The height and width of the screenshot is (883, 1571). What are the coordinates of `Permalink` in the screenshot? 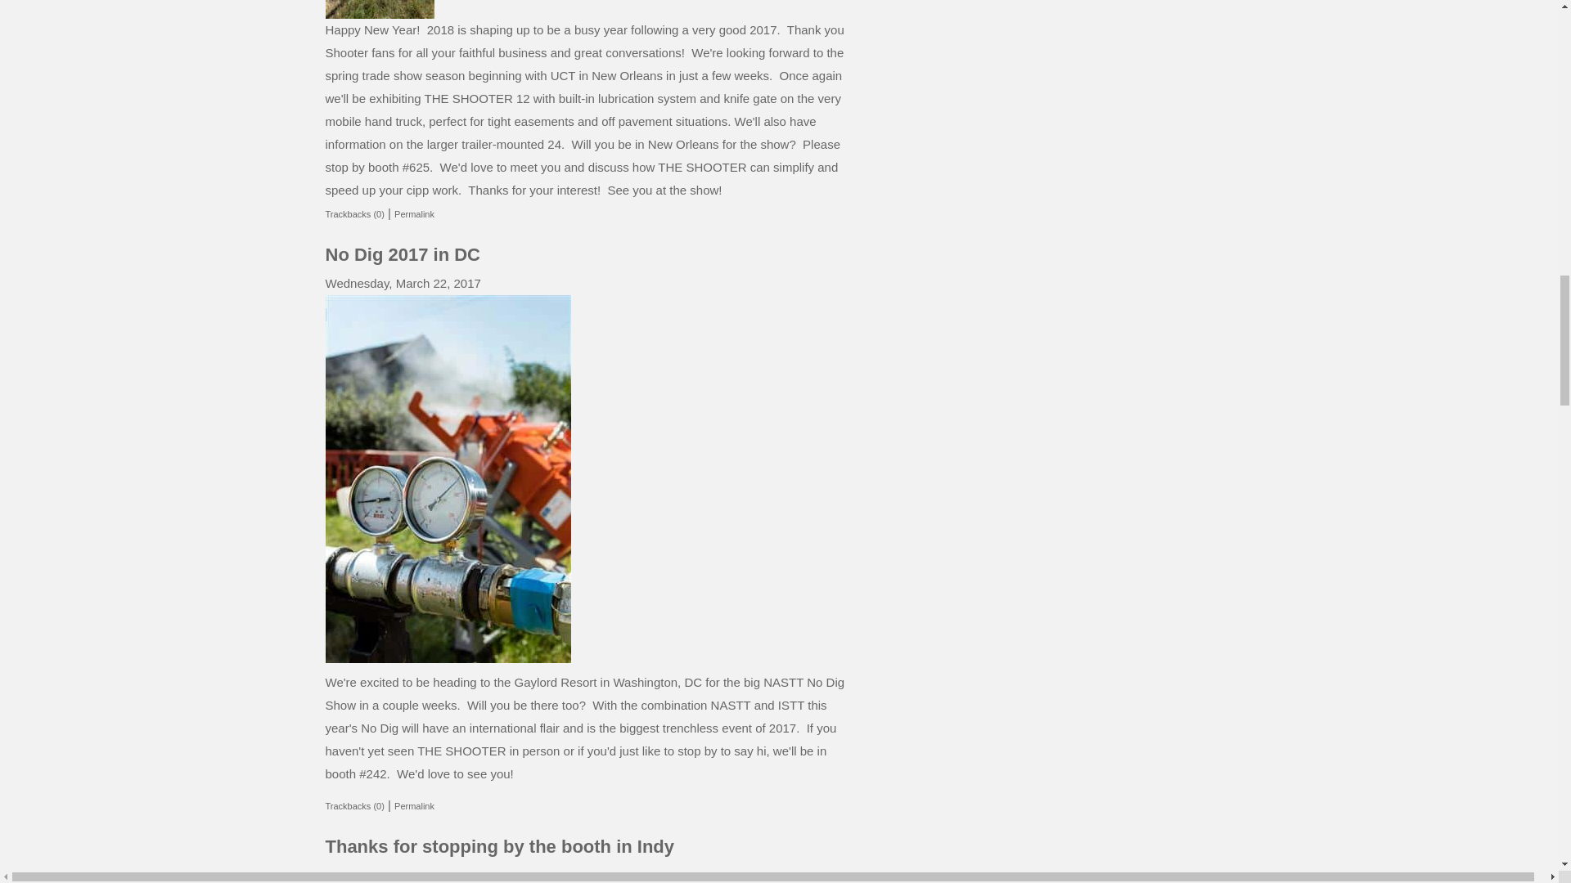 It's located at (414, 806).